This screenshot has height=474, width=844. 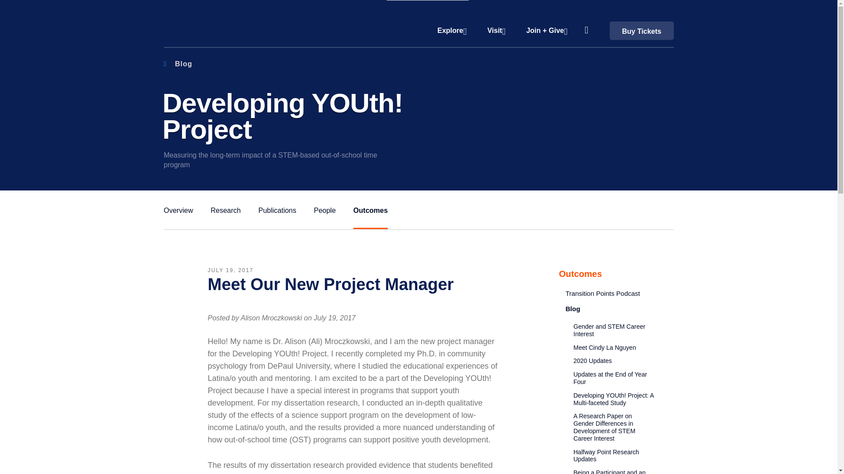 What do you see at coordinates (587, 28) in the screenshot?
I see `Search` at bounding box center [587, 28].